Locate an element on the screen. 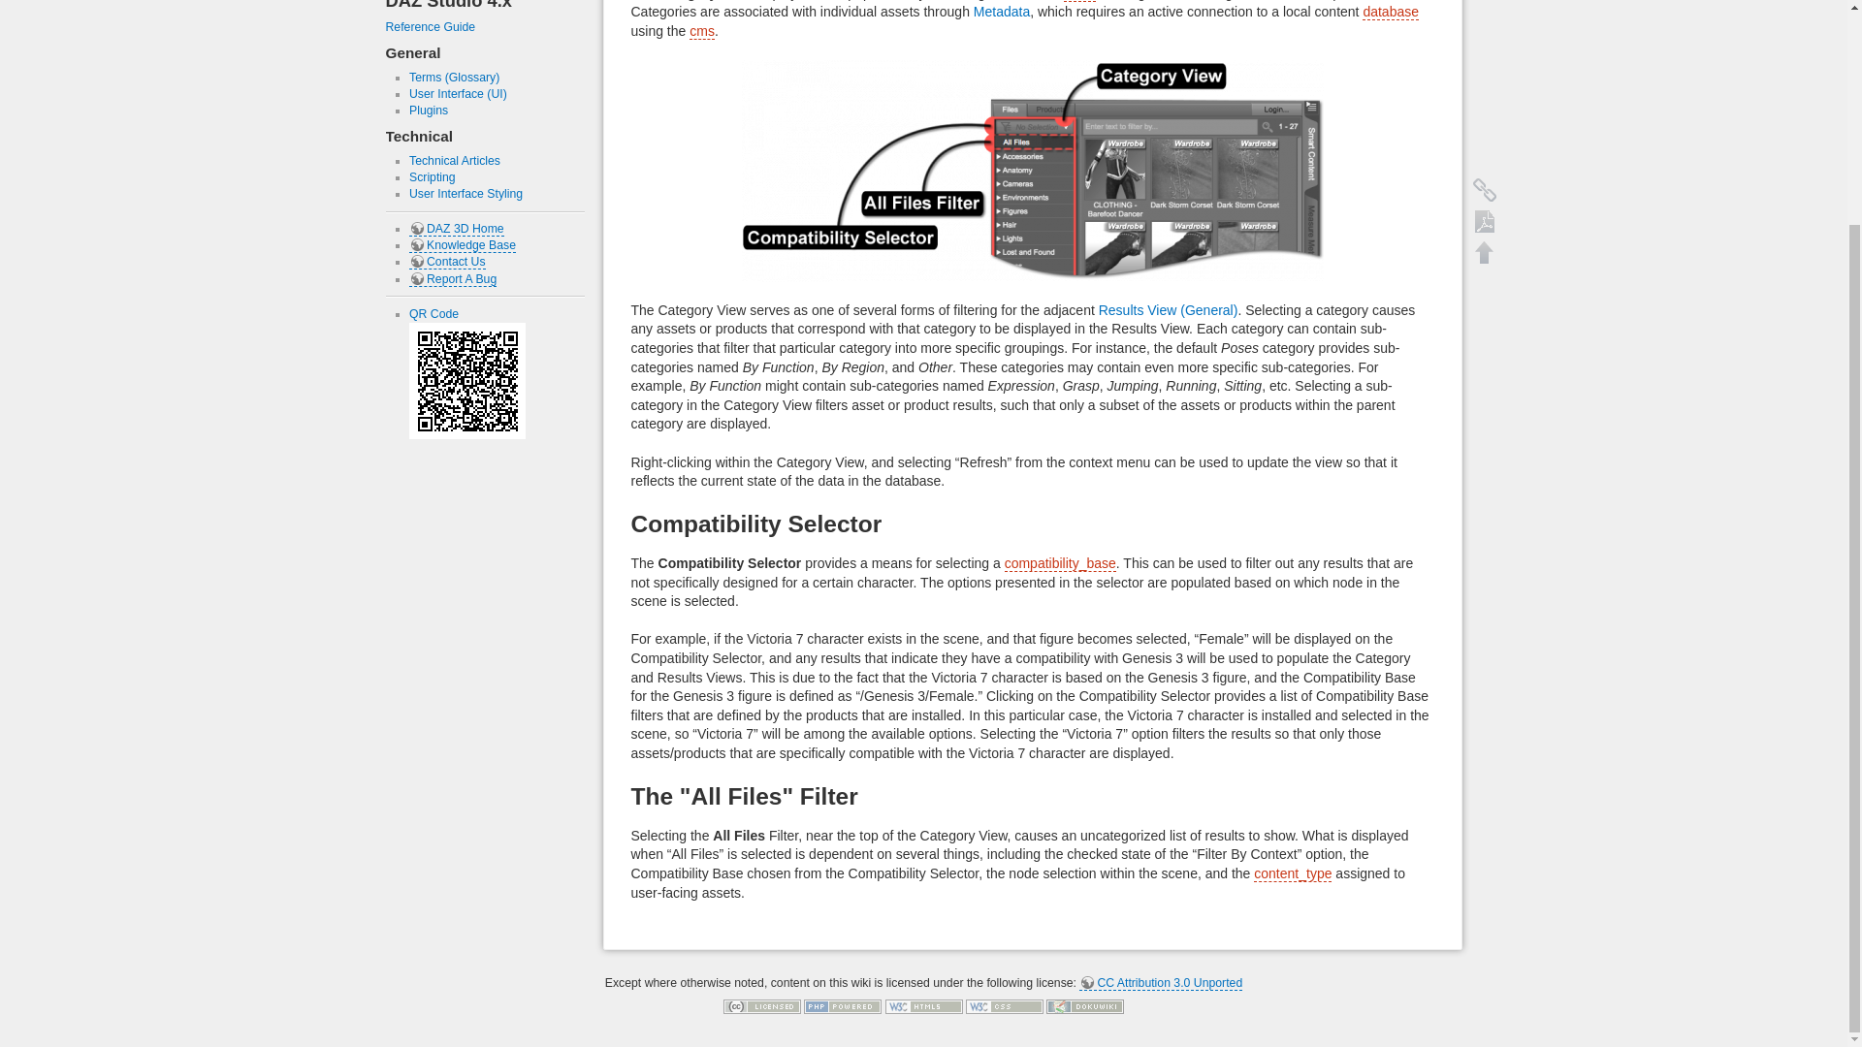  Report A Bug is located at coordinates (453, 279).